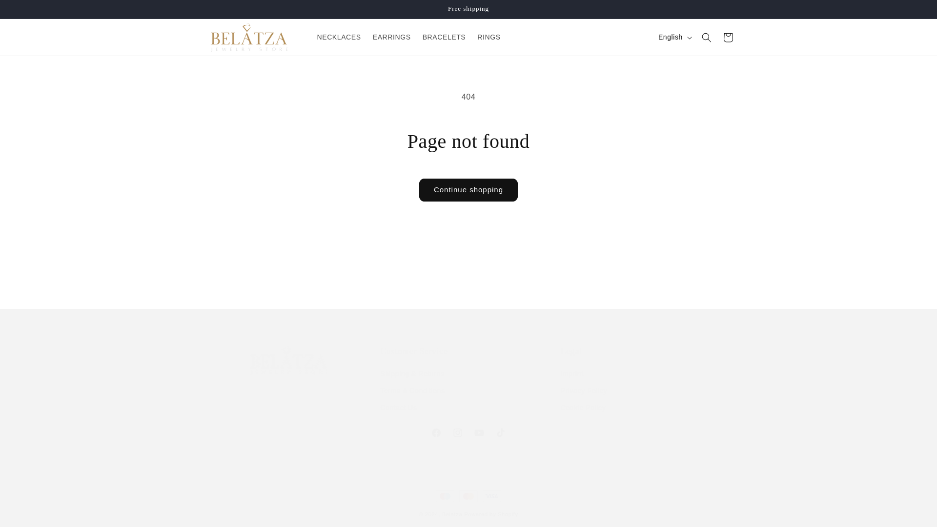 Image resolution: width=937 pixels, height=527 pixels. Describe the element at coordinates (468, 190) in the screenshot. I see `Powered by Shopify` at that location.